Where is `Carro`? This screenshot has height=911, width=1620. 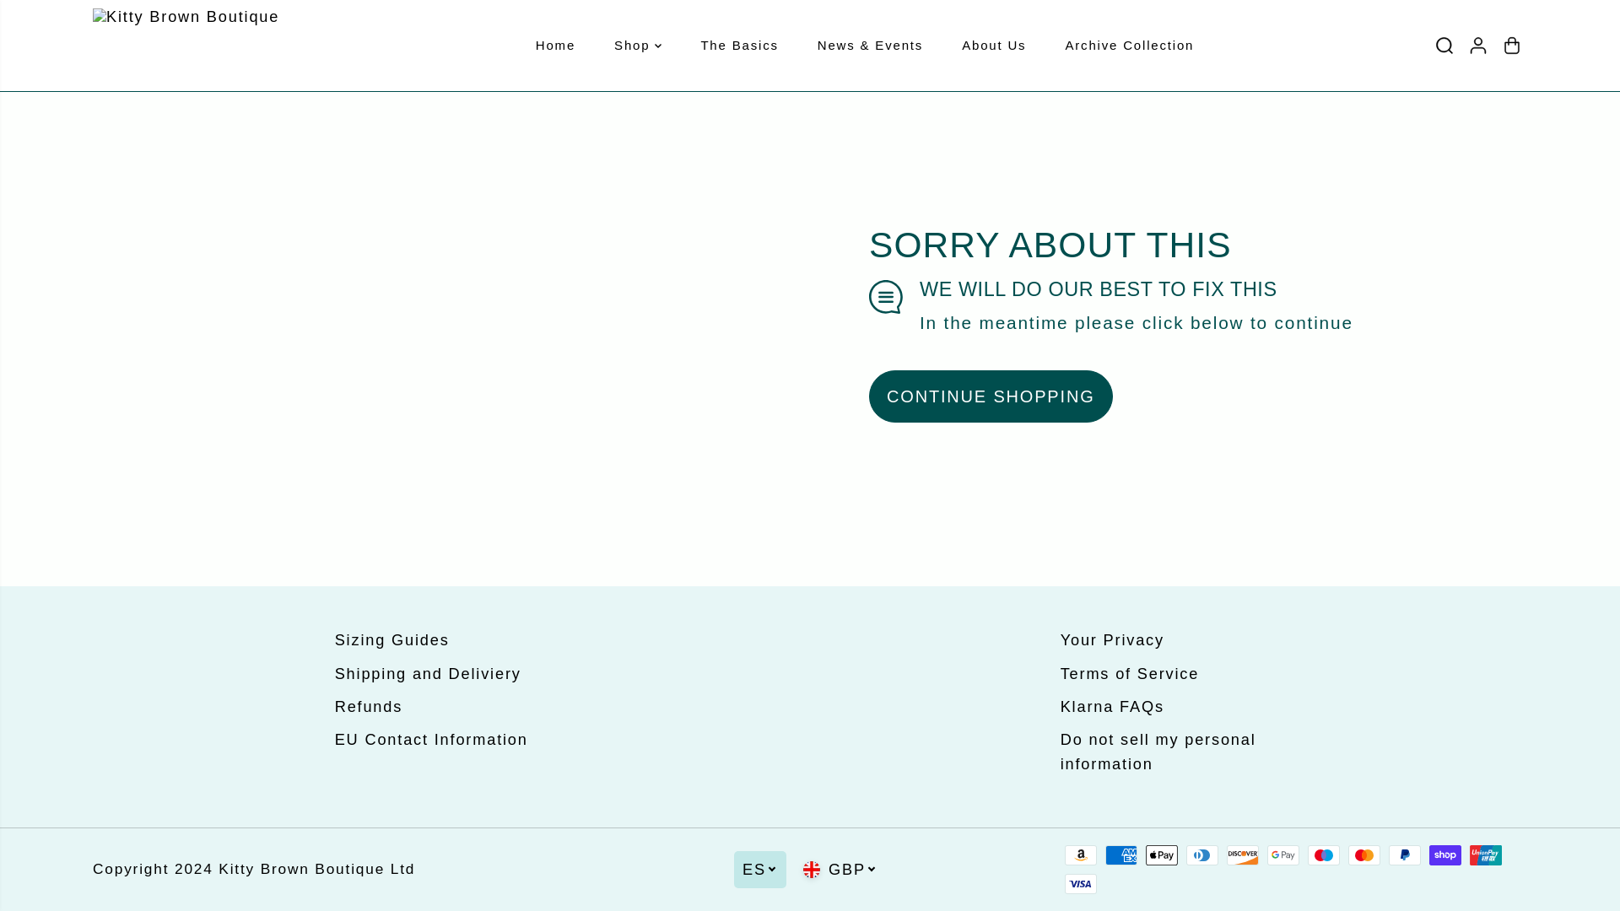
Carro is located at coordinates (1512, 46).